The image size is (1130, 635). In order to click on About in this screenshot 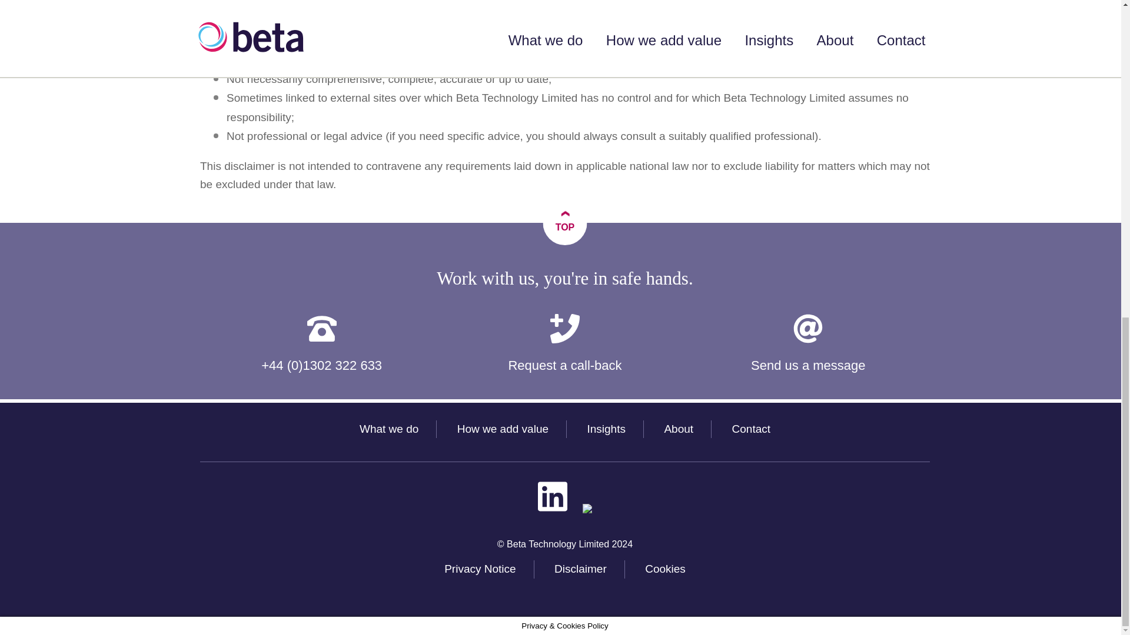, I will do `click(679, 429)`.